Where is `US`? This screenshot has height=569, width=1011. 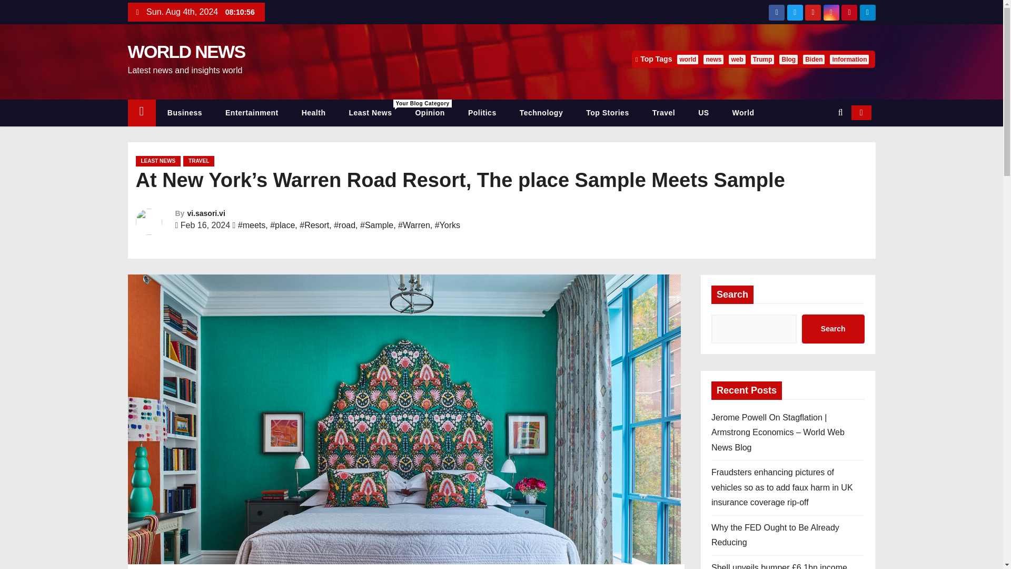
US is located at coordinates (713, 59).